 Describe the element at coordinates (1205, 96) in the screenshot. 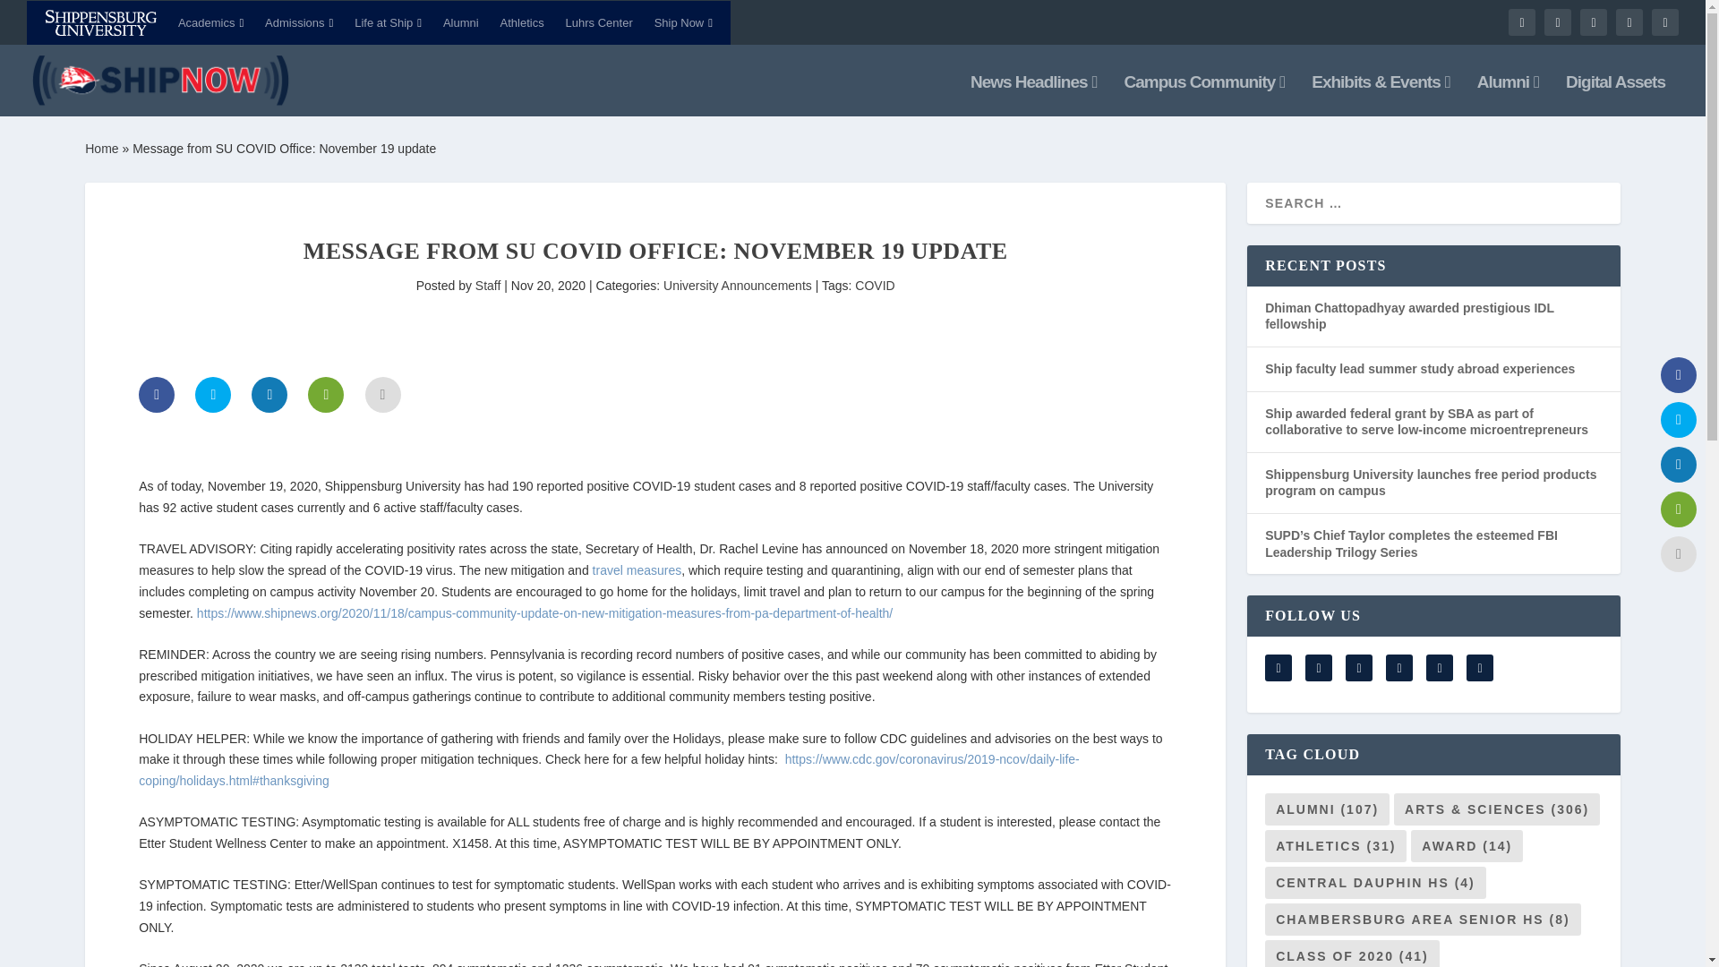

I see `Campus Community` at that location.